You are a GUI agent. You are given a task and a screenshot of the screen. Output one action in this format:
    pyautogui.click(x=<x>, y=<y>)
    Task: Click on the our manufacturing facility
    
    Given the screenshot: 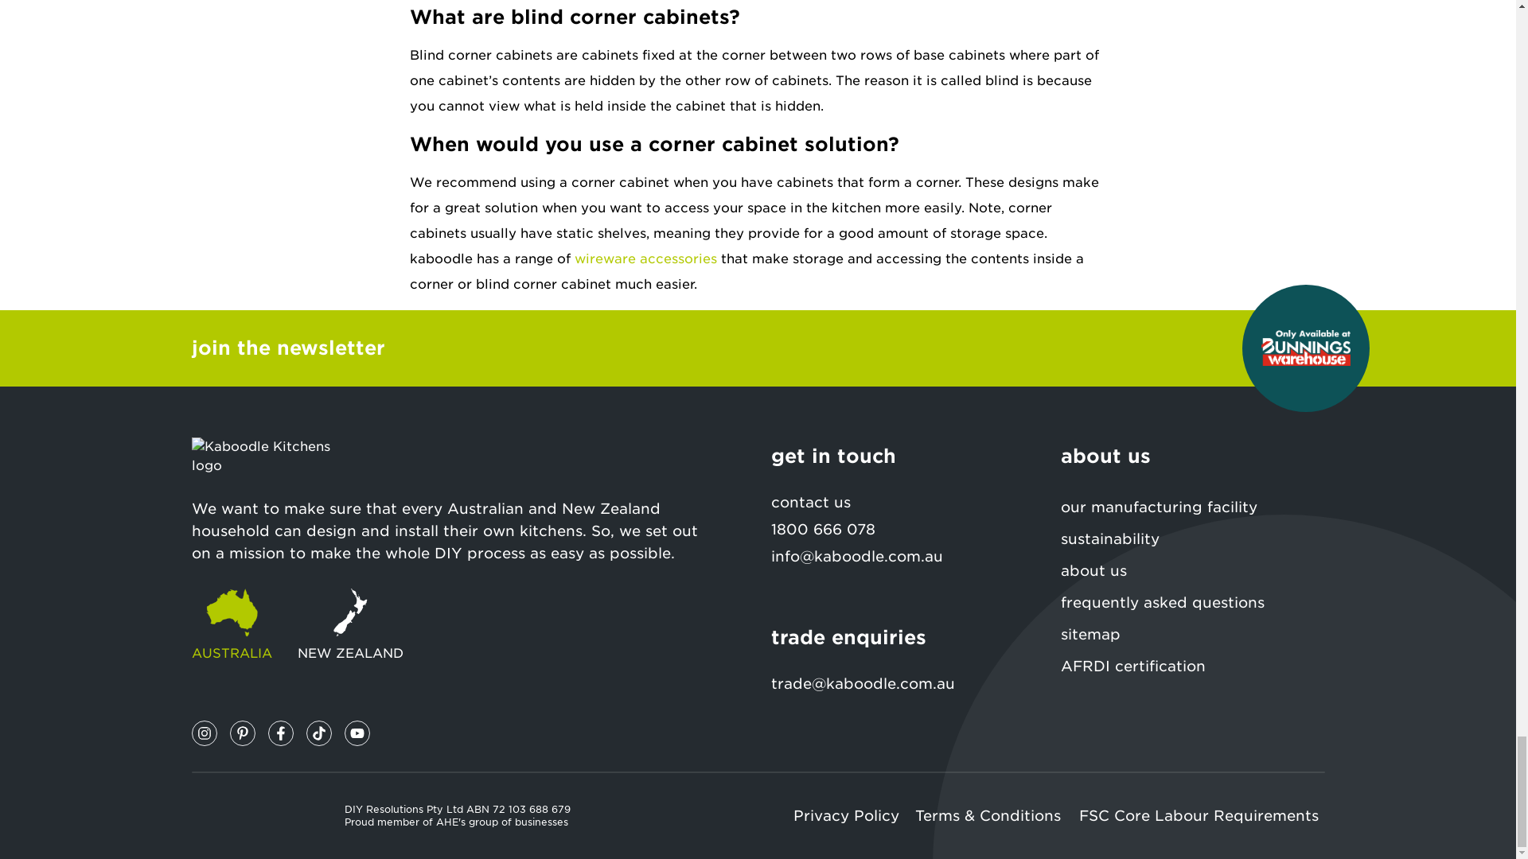 What is the action you would take?
    pyautogui.click(x=1192, y=507)
    